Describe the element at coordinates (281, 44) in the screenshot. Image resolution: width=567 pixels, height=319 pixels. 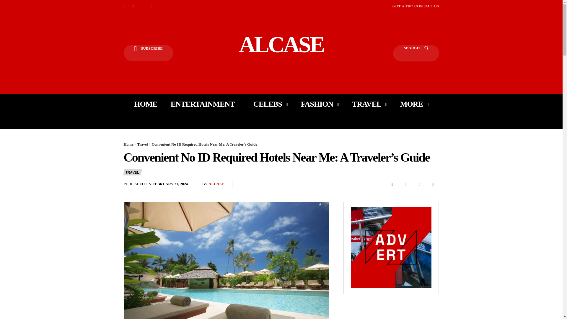
I see `ALCASE` at that location.